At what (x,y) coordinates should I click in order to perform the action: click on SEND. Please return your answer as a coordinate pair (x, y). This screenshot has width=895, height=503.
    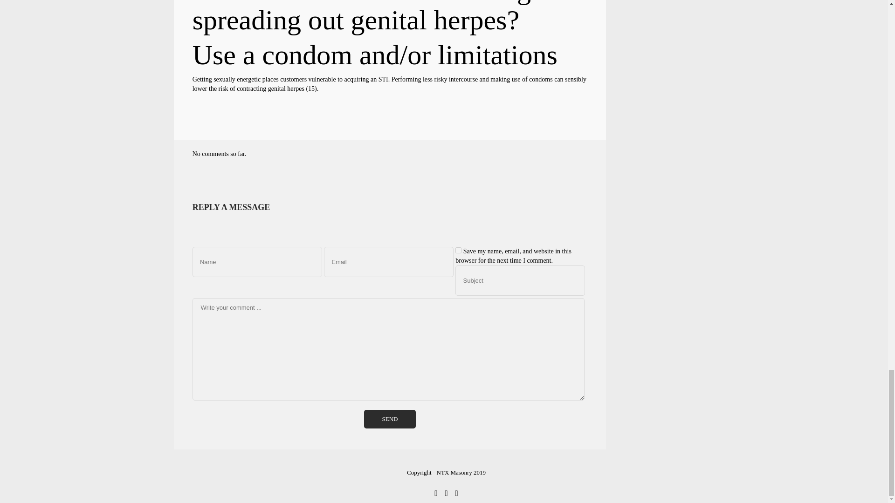
    Looking at the image, I should click on (390, 419).